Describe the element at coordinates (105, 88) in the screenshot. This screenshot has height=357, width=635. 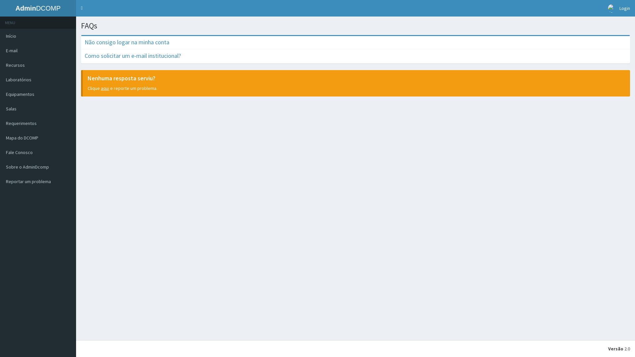
I see `aqui` at that location.